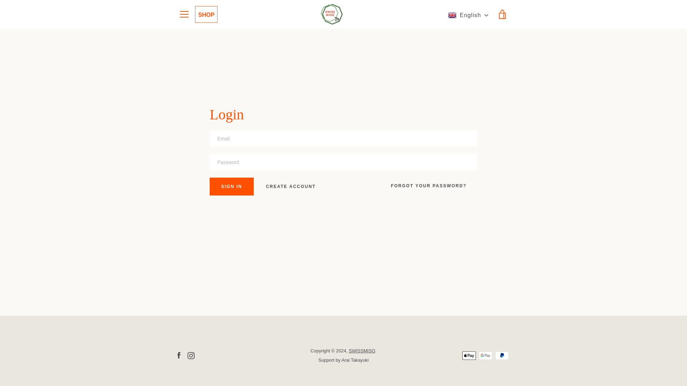  What do you see at coordinates (503, 14) in the screenshot?
I see `VIEW CART` at bounding box center [503, 14].